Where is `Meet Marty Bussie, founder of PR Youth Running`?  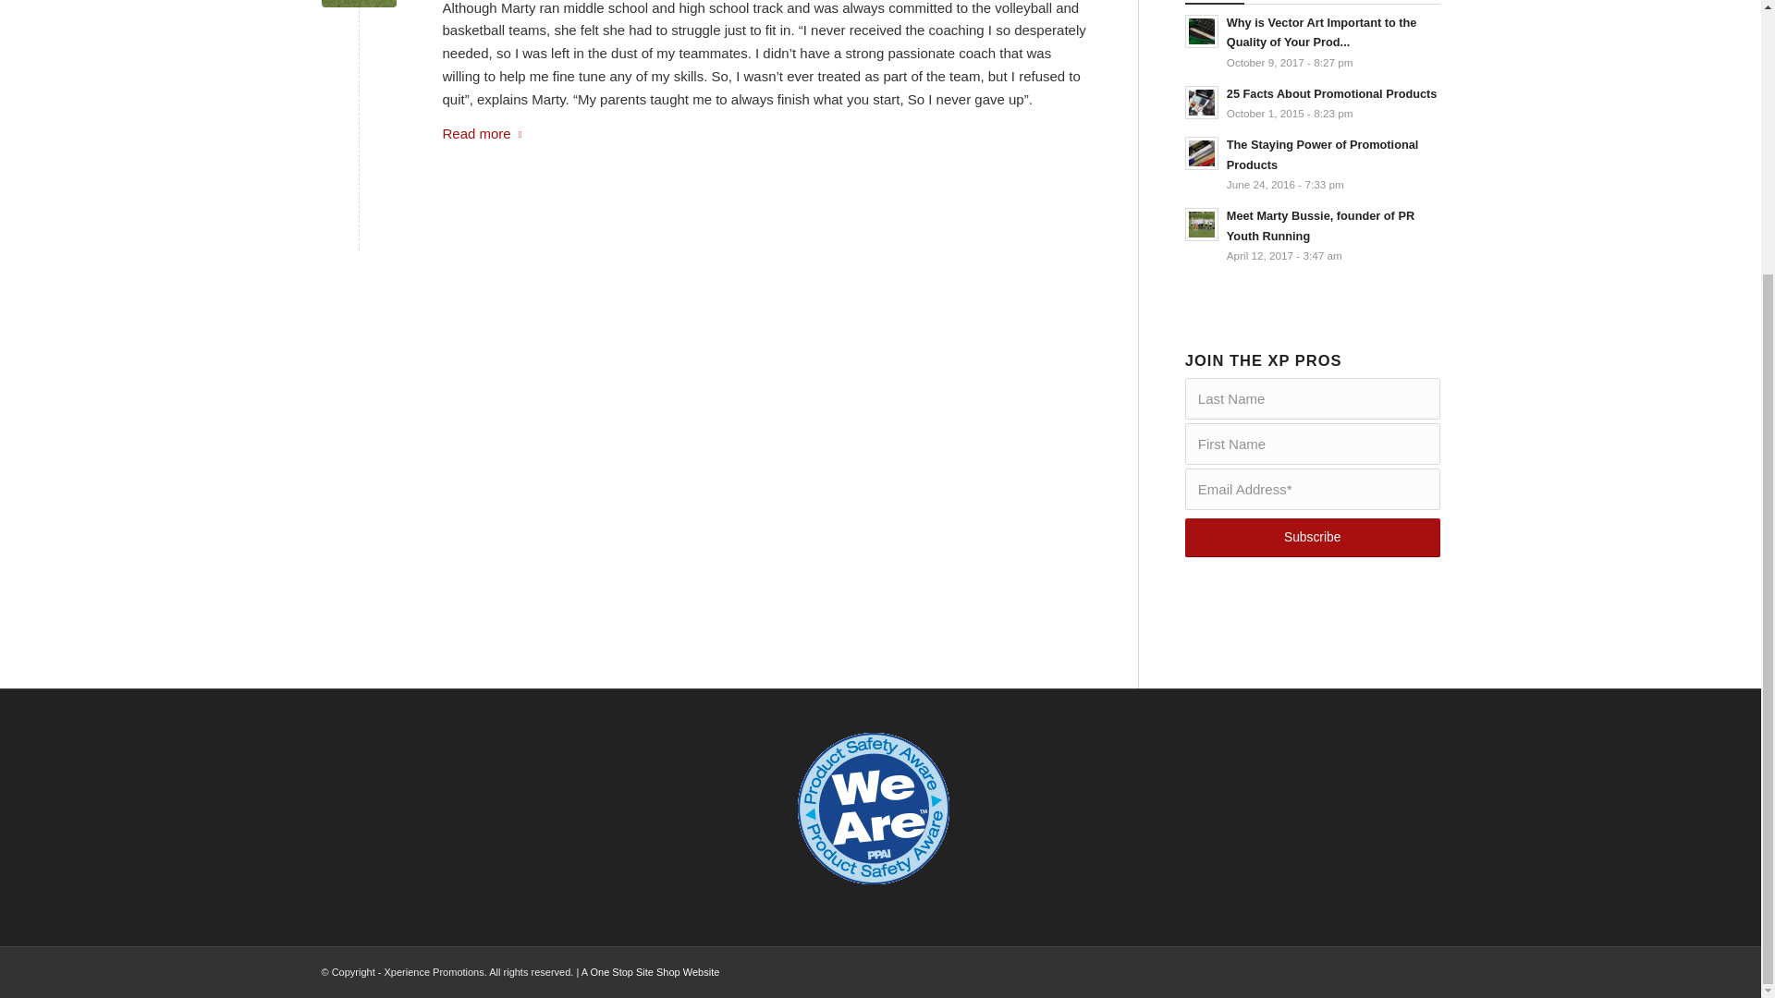
Meet Marty Bussie, founder of PR Youth Running is located at coordinates (1320, 225).